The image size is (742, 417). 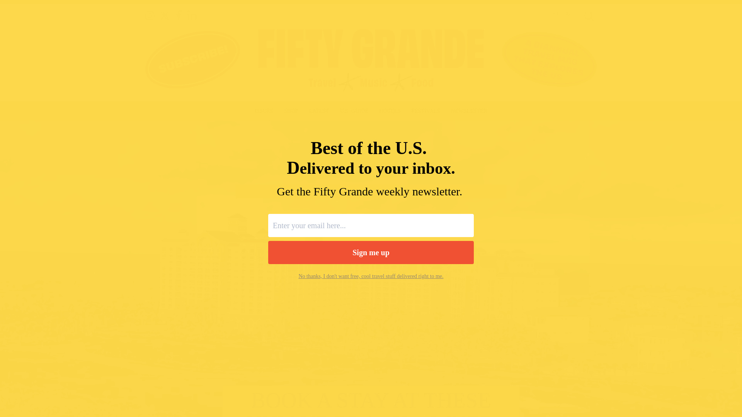 I want to click on U.S. GUIDE, so click(x=354, y=111).